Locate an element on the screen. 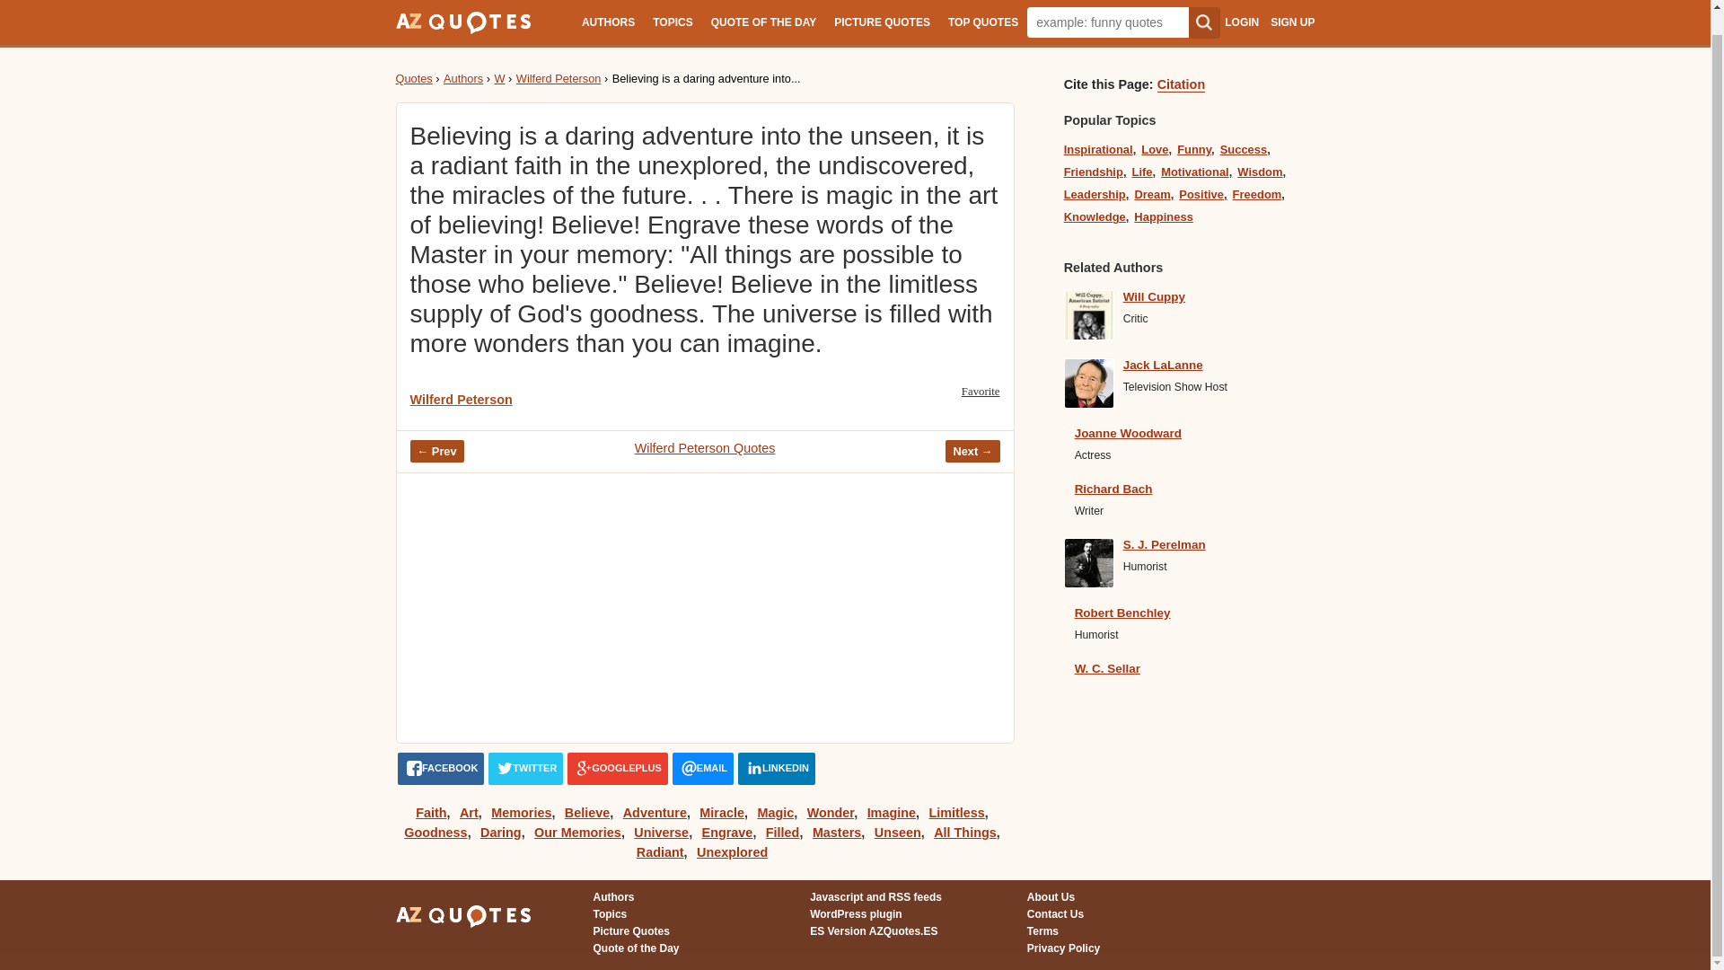  Quotes is located at coordinates (413, 78).